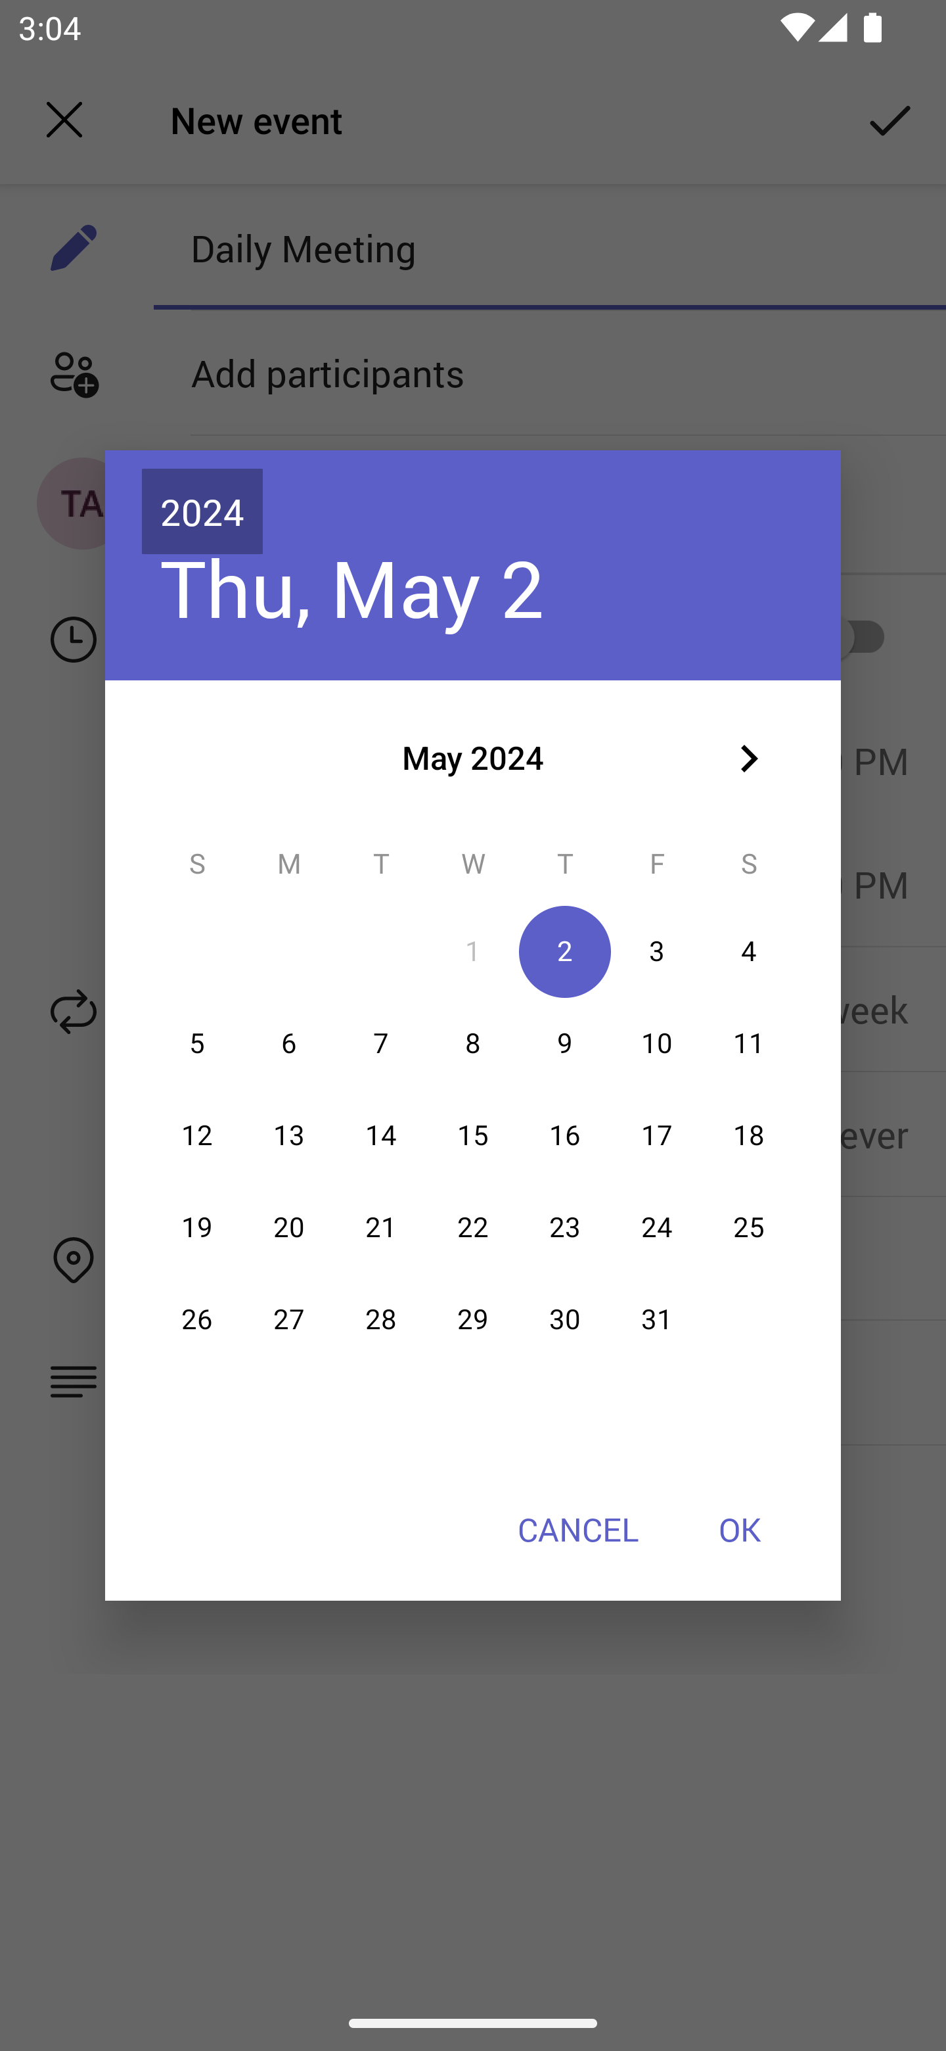  Describe the element at coordinates (473, 1319) in the screenshot. I see `29 29 May 2024` at that location.